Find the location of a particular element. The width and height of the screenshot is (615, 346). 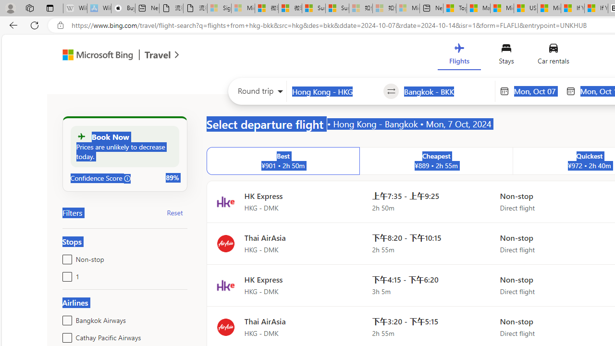

Marine life - MSN is located at coordinates (479, 9).